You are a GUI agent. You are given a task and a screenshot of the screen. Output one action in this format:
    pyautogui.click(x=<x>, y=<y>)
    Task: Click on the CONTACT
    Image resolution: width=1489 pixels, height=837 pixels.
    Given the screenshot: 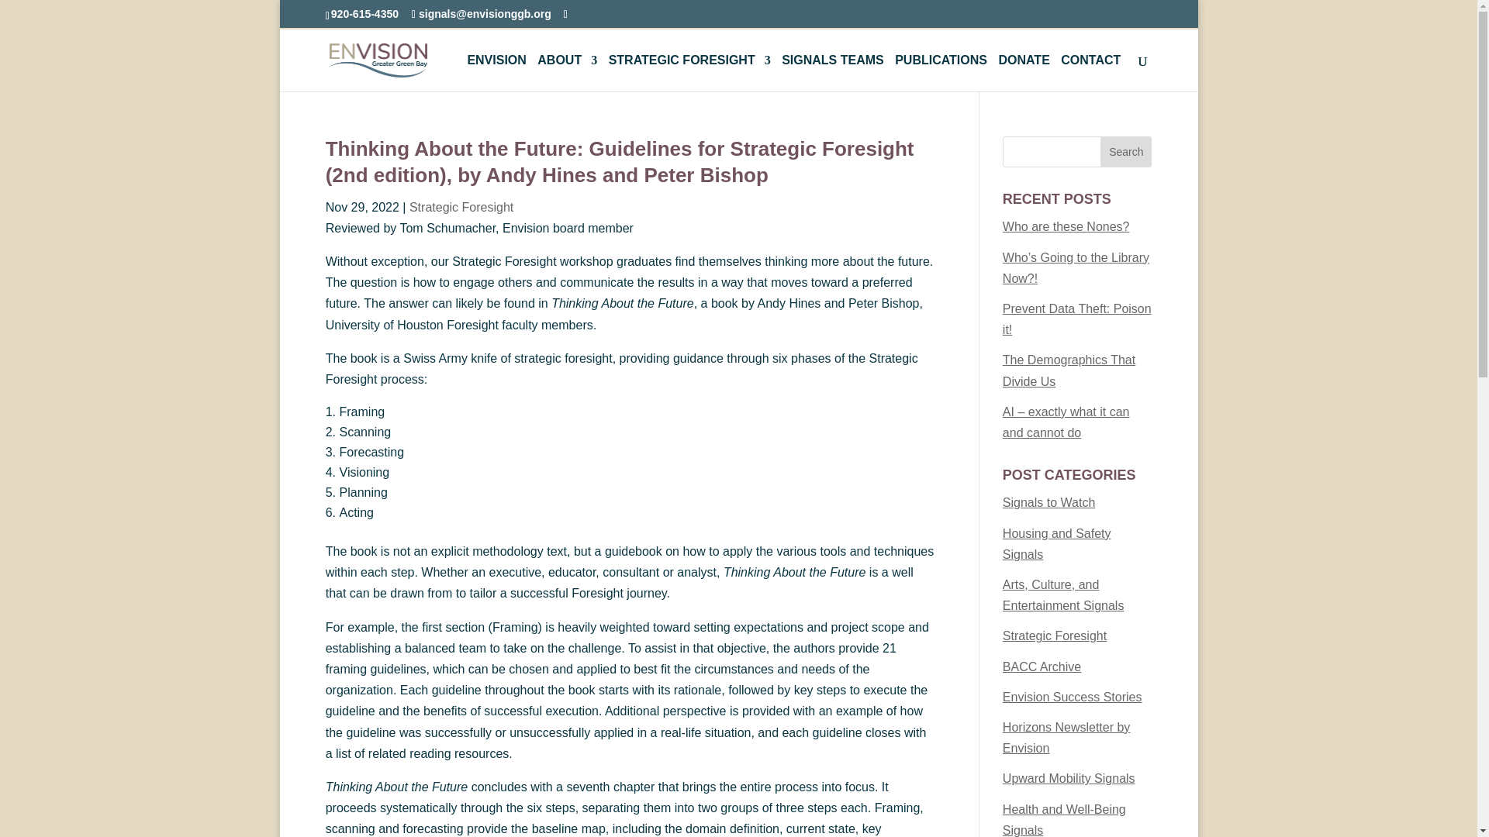 What is the action you would take?
    pyautogui.click(x=1090, y=73)
    